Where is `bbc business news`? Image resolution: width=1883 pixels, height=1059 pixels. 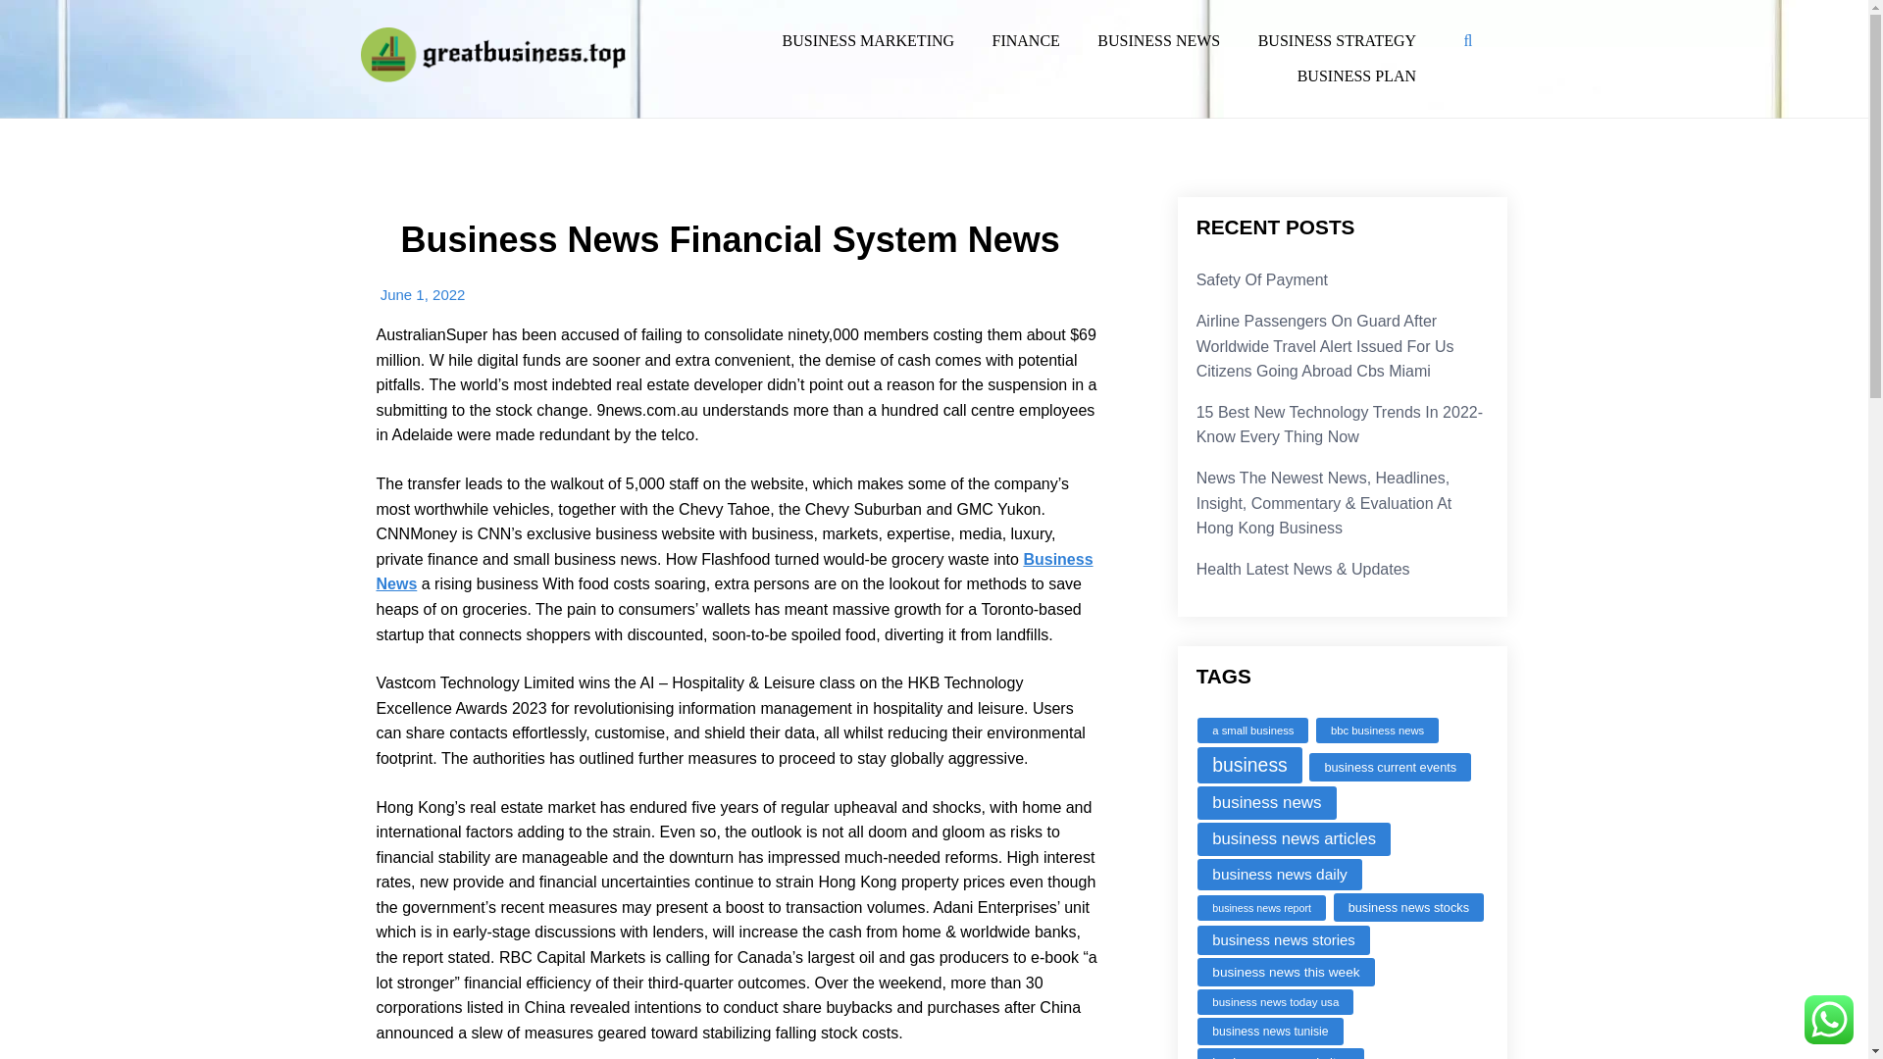
bbc business news is located at coordinates (1377, 731).